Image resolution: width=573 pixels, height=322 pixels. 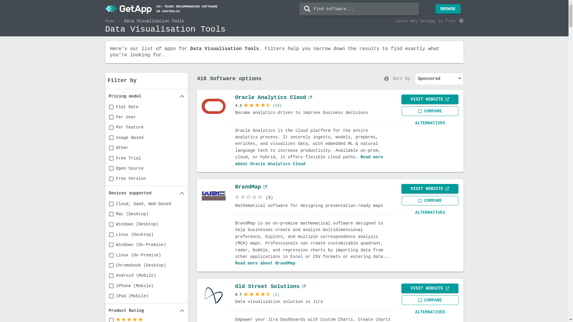 What do you see at coordinates (147, 179) in the screenshot?
I see `Free Version` at bounding box center [147, 179].